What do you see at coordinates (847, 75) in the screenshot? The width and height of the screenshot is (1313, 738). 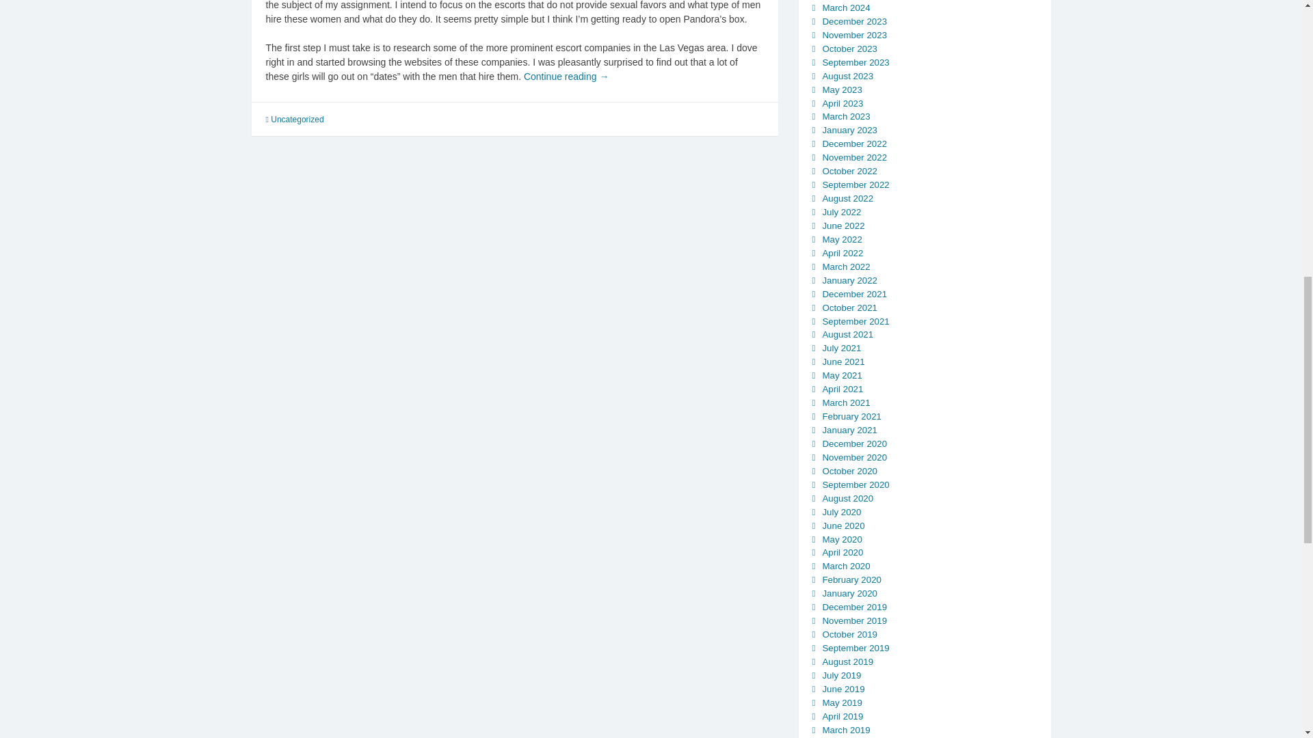 I see `August 2023` at bounding box center [847, 75].